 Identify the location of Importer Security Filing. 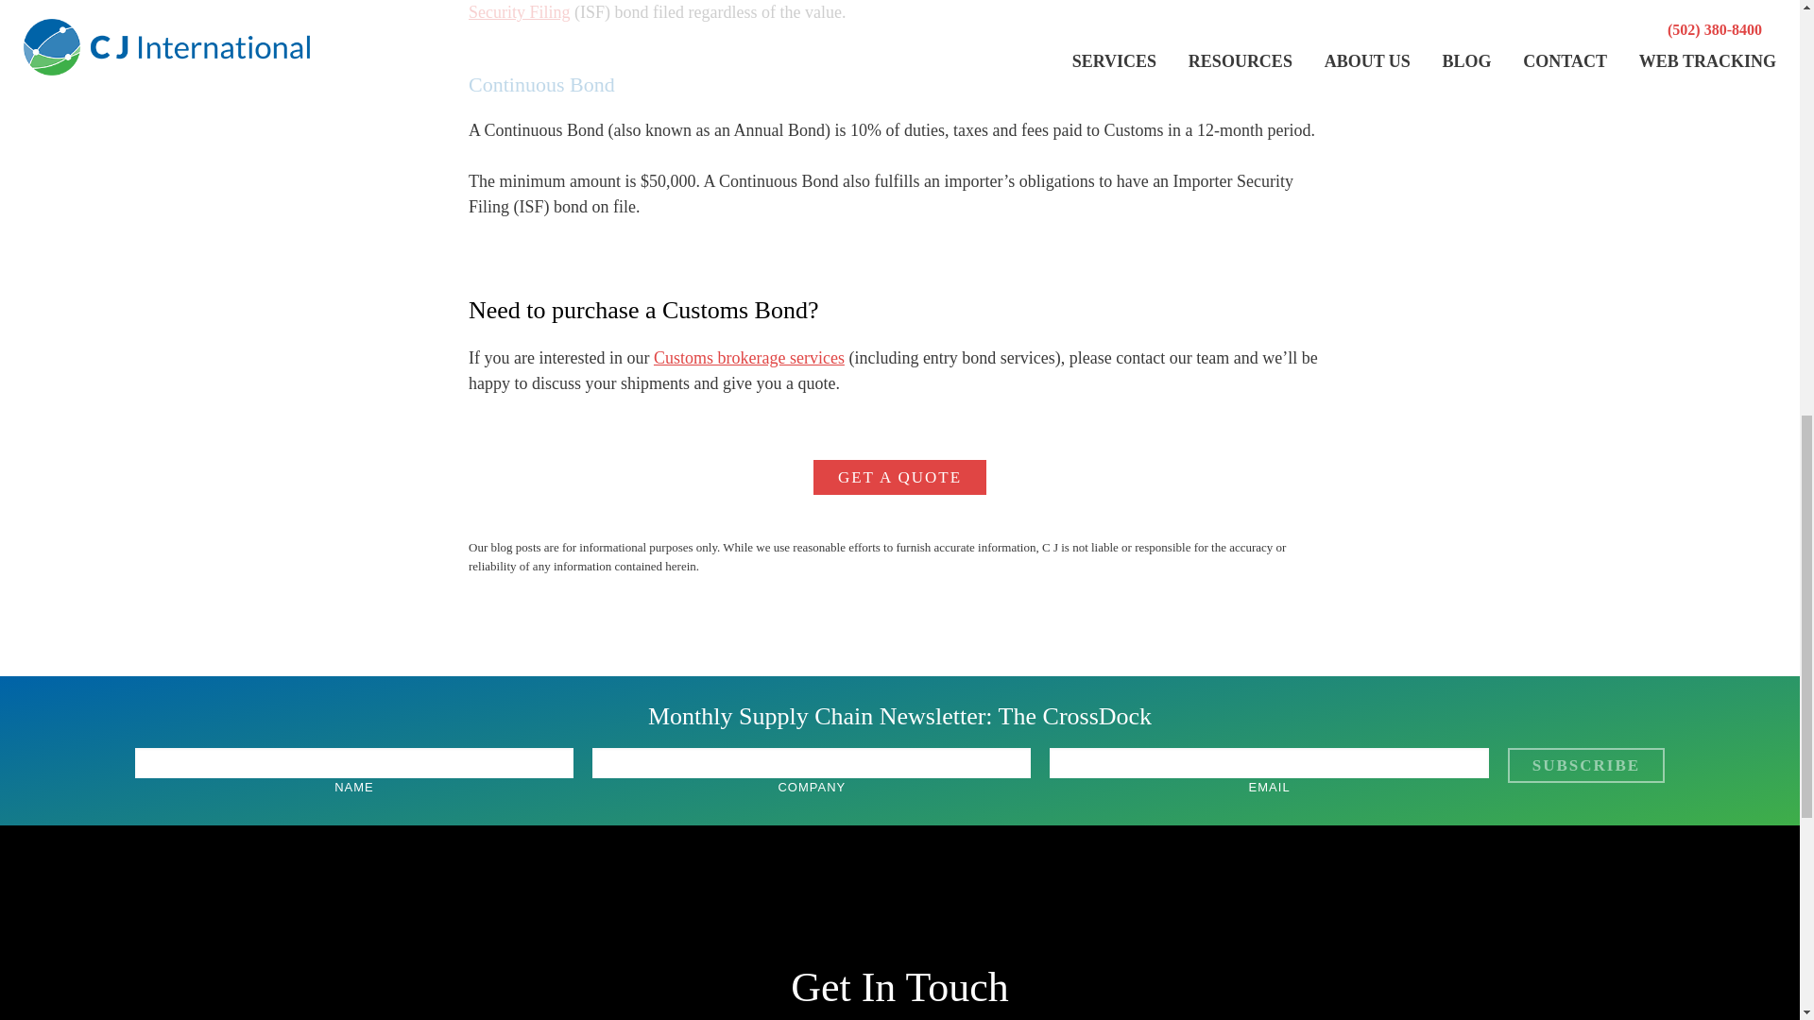
(890, 10).